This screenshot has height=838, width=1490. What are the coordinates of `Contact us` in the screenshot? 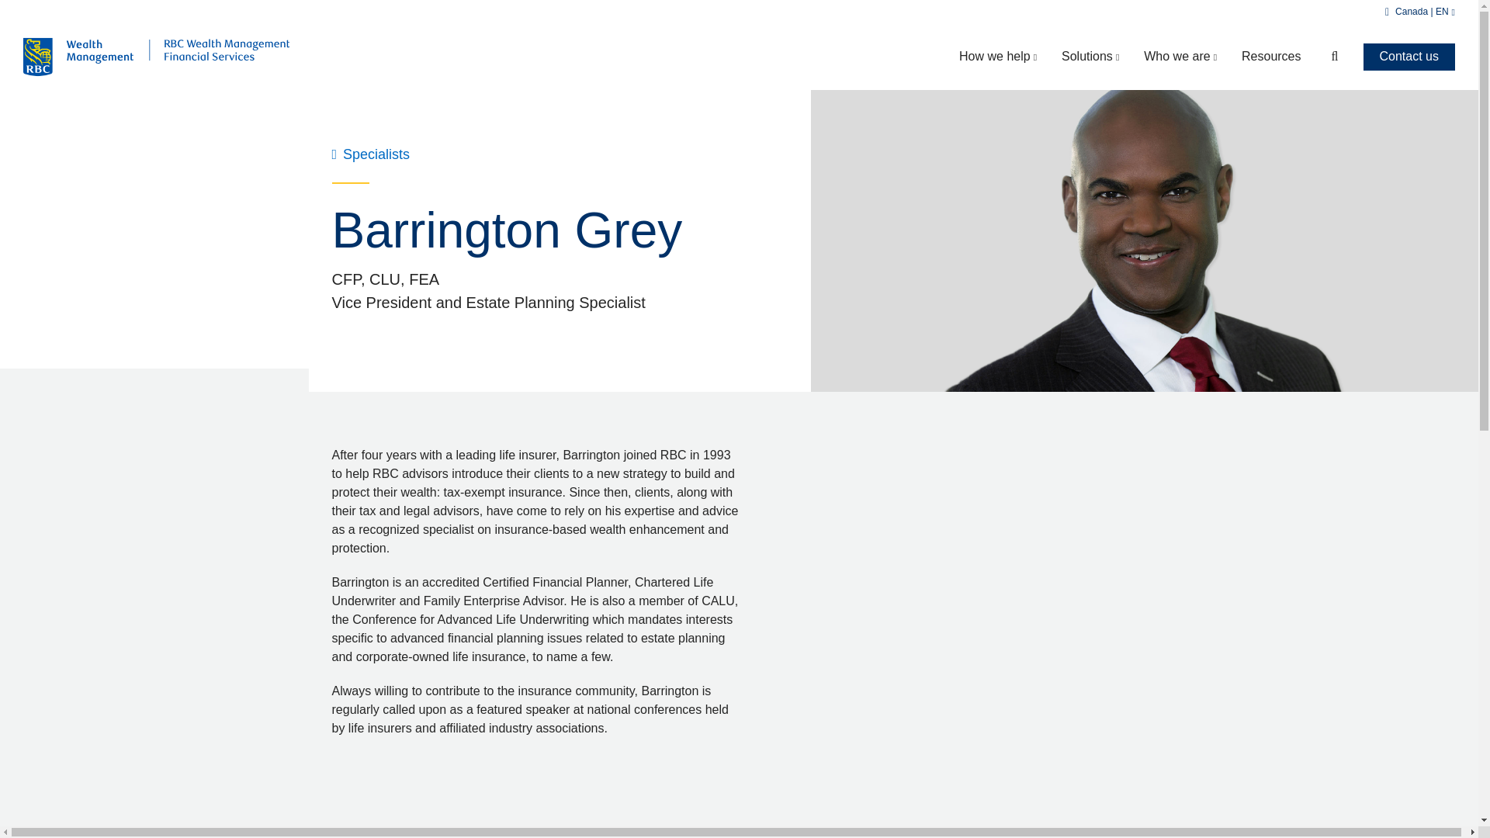 It's located at (1325, 56).